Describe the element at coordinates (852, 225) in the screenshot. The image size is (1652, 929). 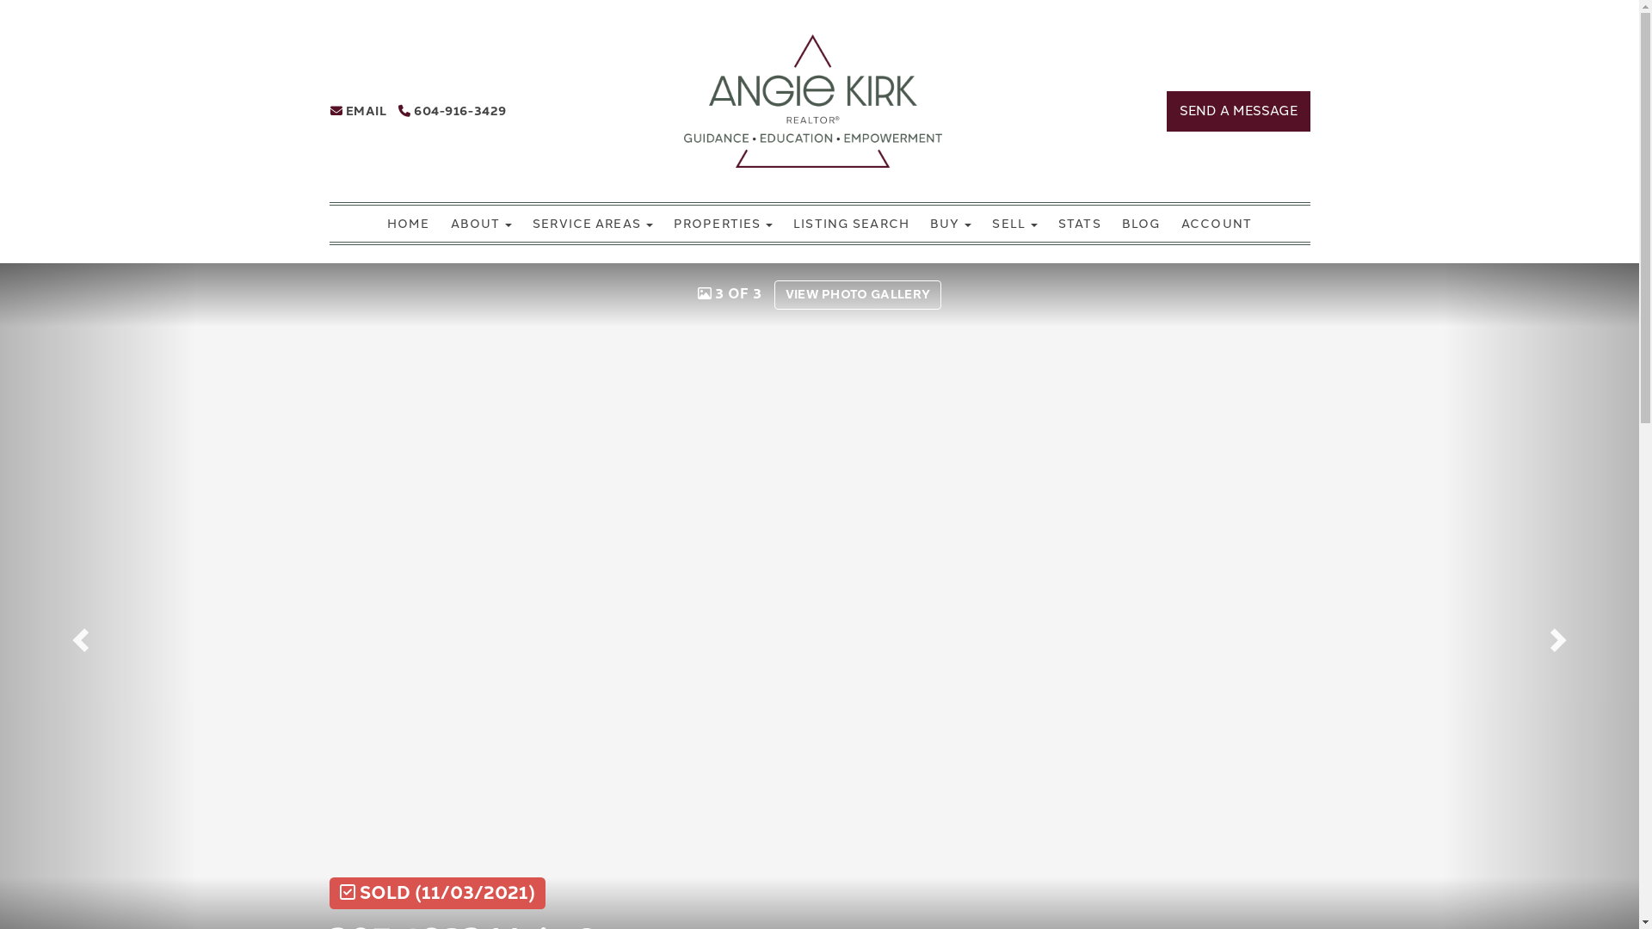
I see `LISTING SEARCH` at that location.